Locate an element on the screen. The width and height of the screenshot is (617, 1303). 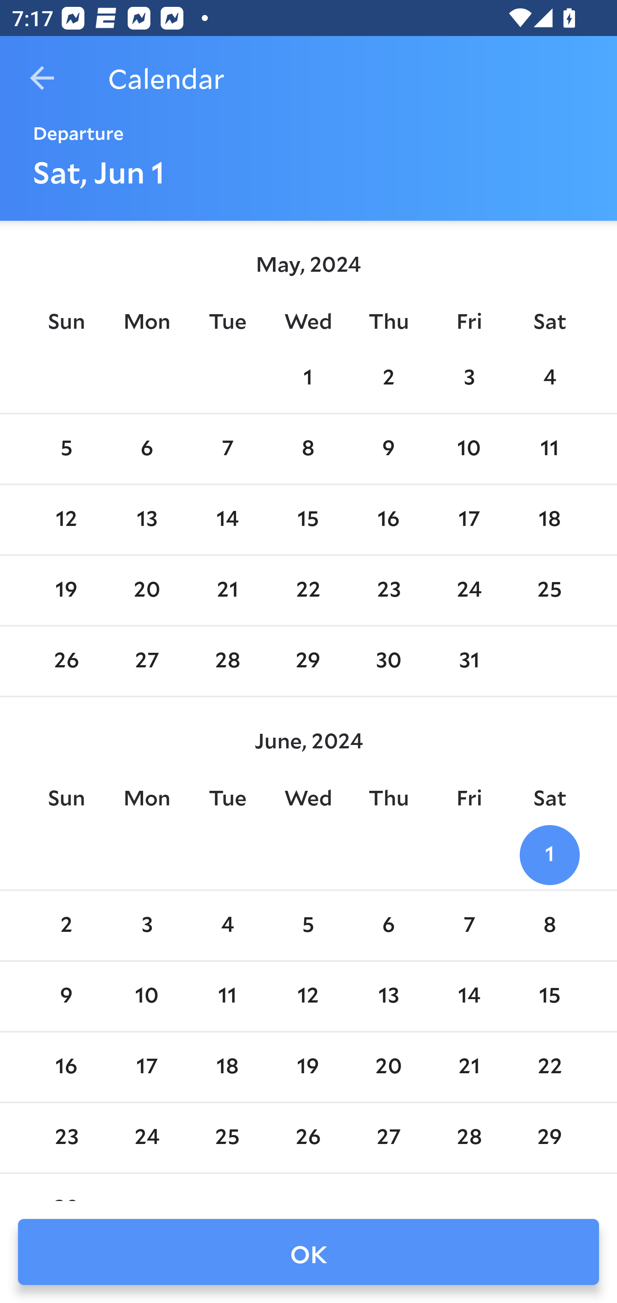
30 is located at coordinates (388, 662).